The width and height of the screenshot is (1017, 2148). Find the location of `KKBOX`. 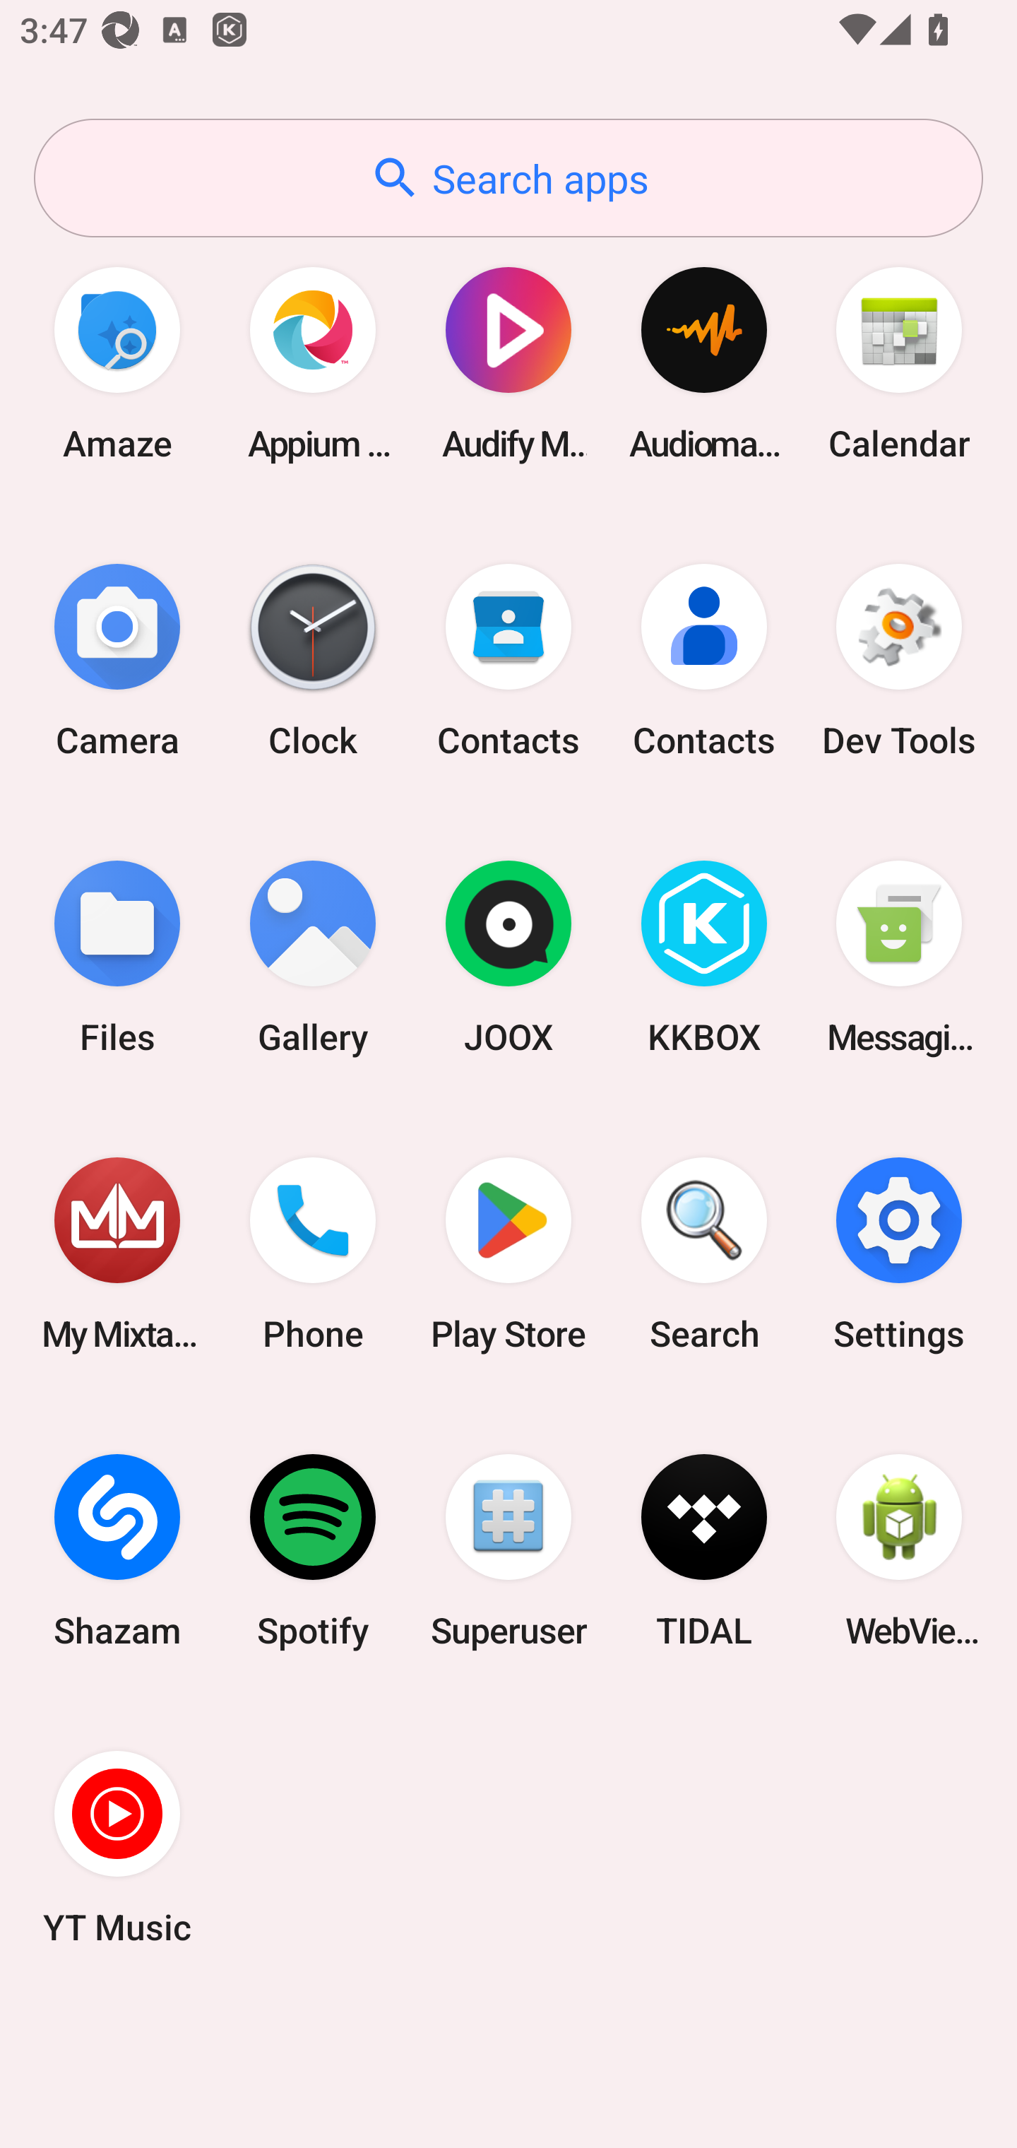

KKBOX is located at coordinates (703, 958).